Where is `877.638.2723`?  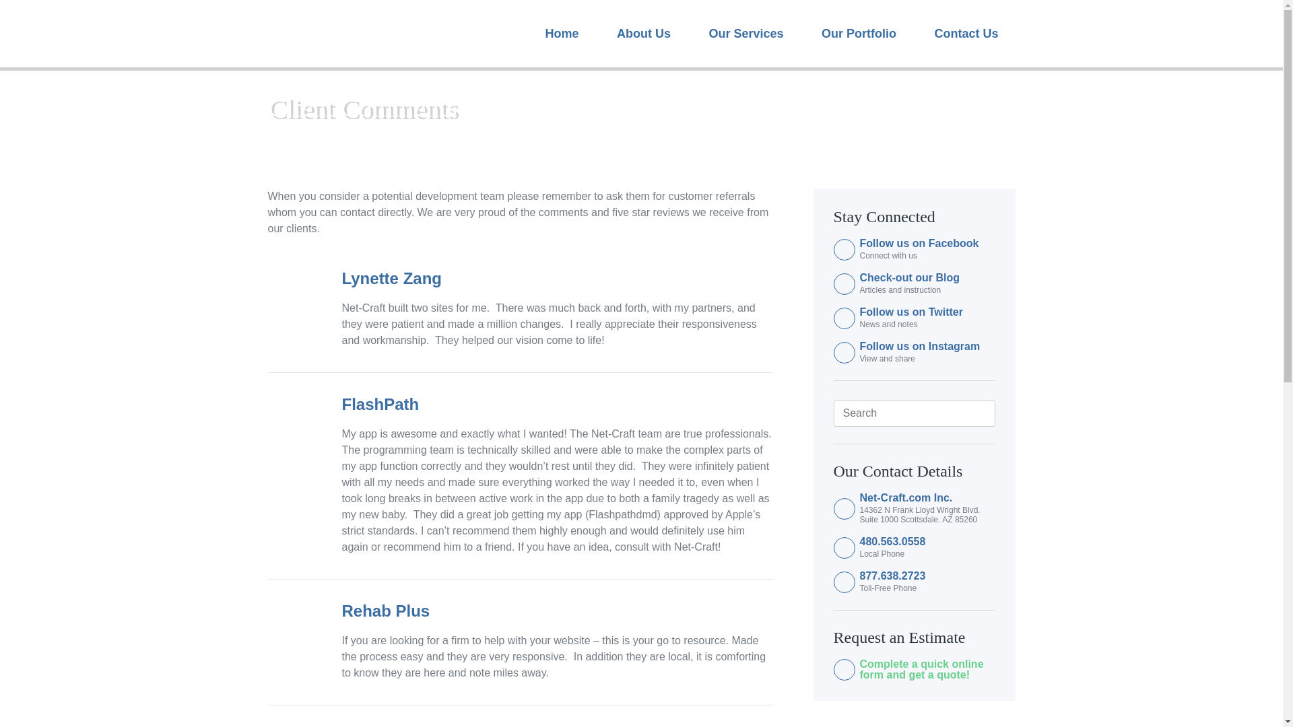 877.638.2723 is located at coordinates (927, 576).